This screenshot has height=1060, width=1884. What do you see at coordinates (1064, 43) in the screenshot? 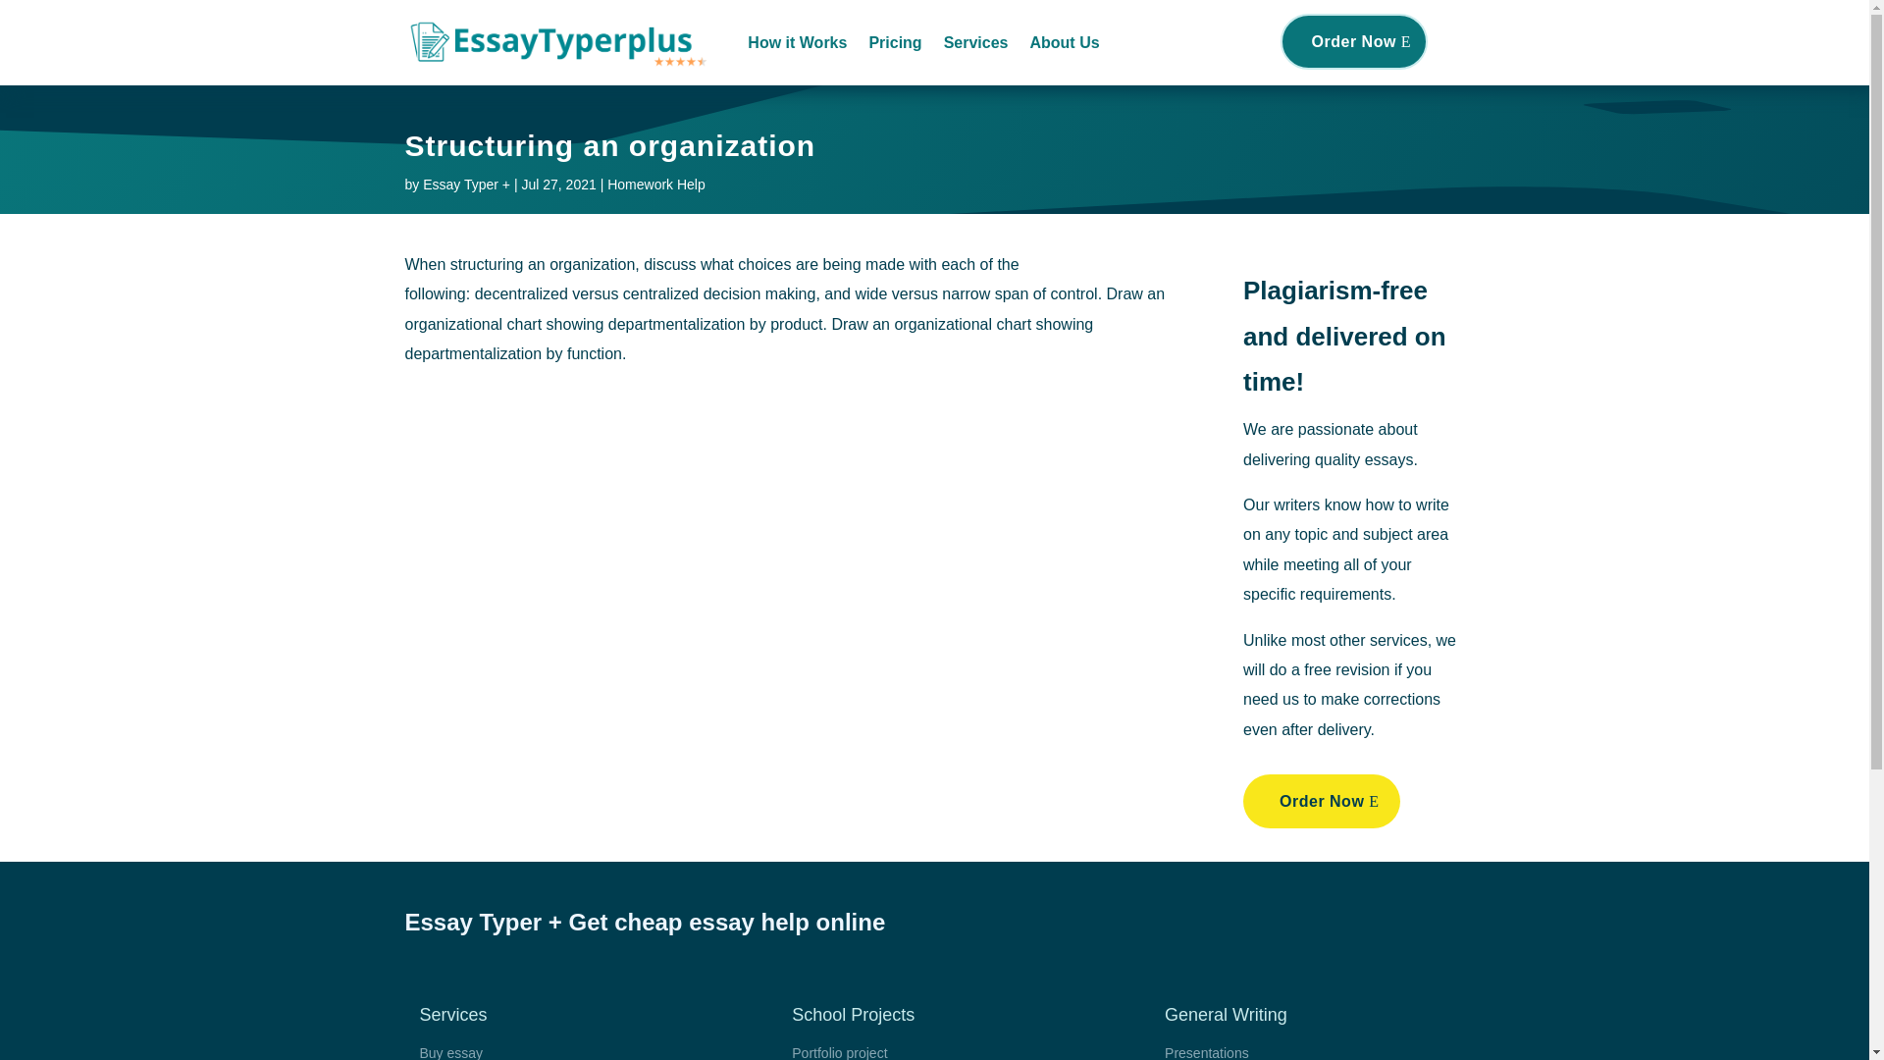
I see `About Us` at bounding box center [1064, 43].